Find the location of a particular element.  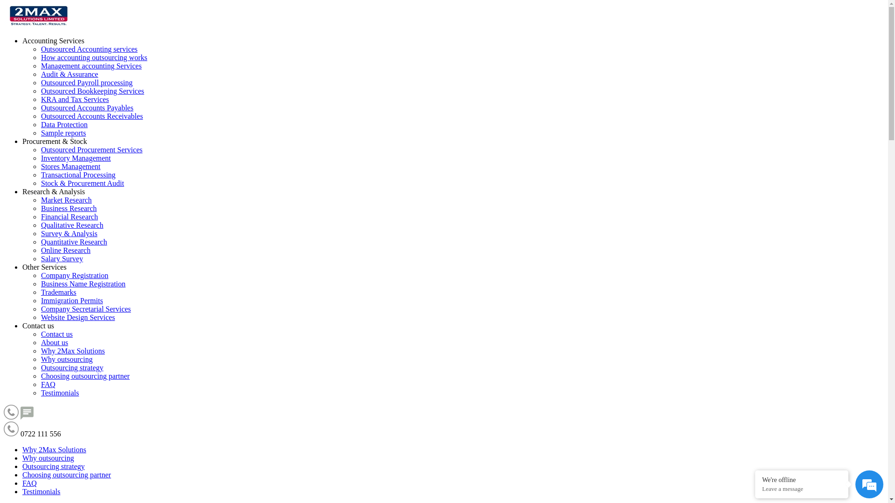

Outsourced Accounting services is located at coordinates (89, 49).